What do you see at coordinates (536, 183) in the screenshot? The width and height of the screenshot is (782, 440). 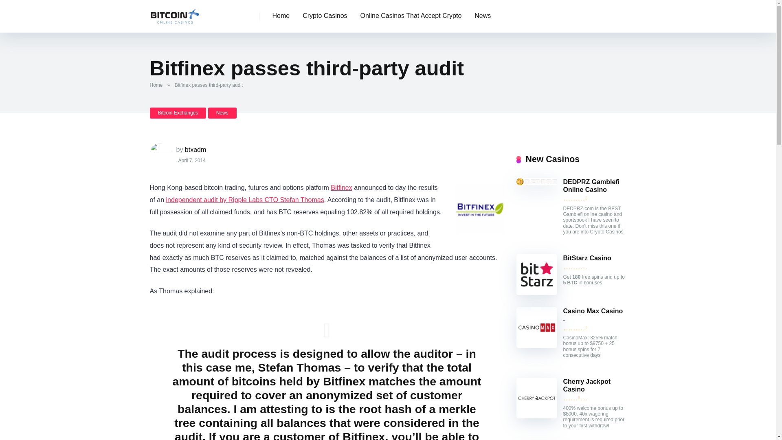 I see `DEDPRZ Gamblefi Online Casino` at bounding box center [536, 183].